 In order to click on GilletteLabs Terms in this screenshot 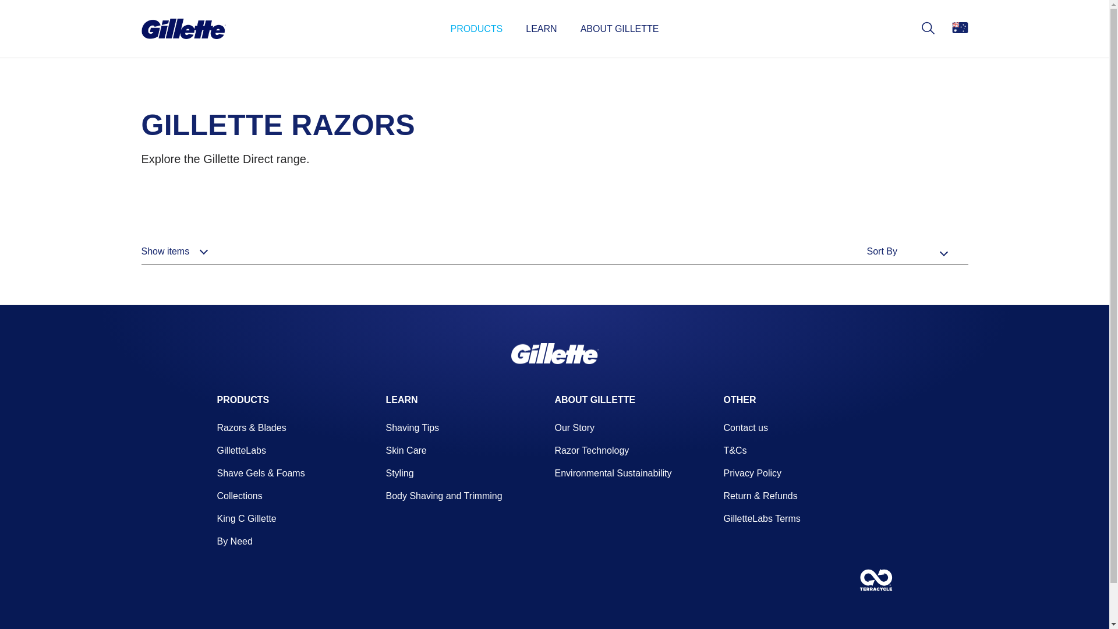, I will do `click(762, 518)`.